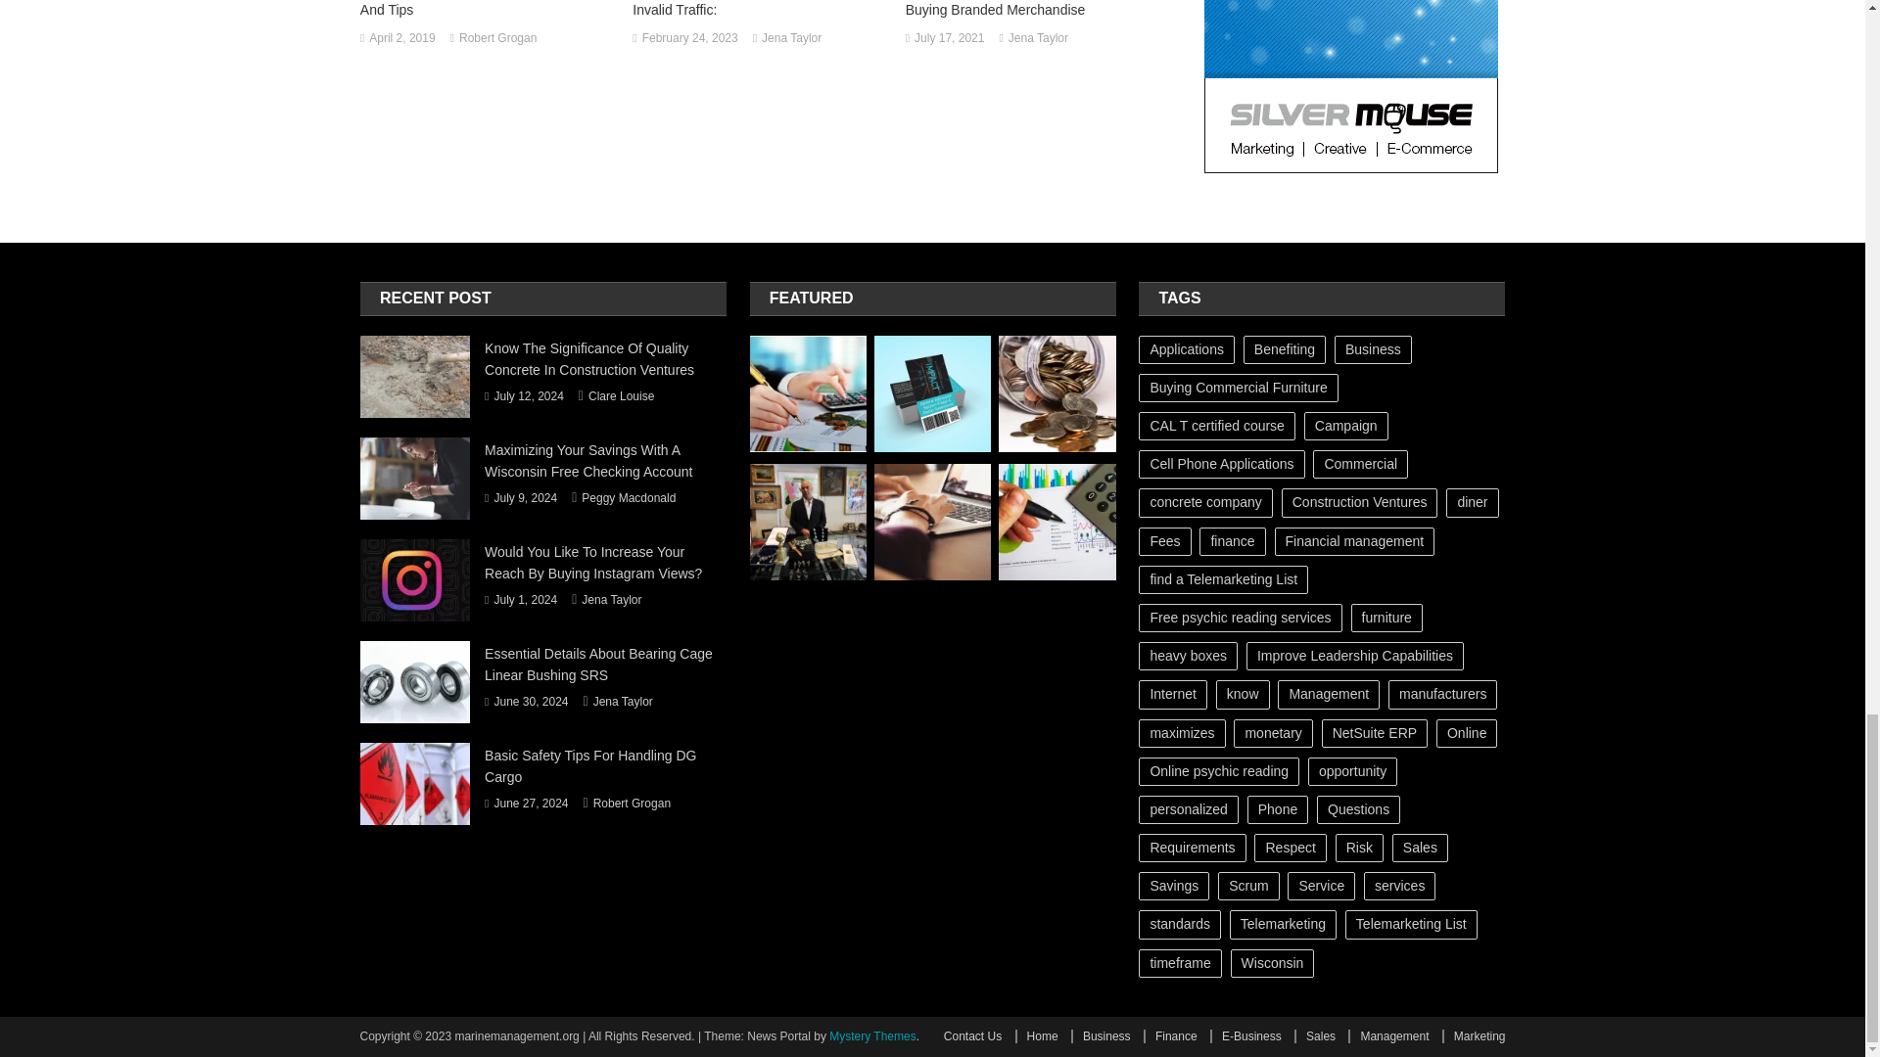  I want to click on Jena Taylor, so click(1038, 39).